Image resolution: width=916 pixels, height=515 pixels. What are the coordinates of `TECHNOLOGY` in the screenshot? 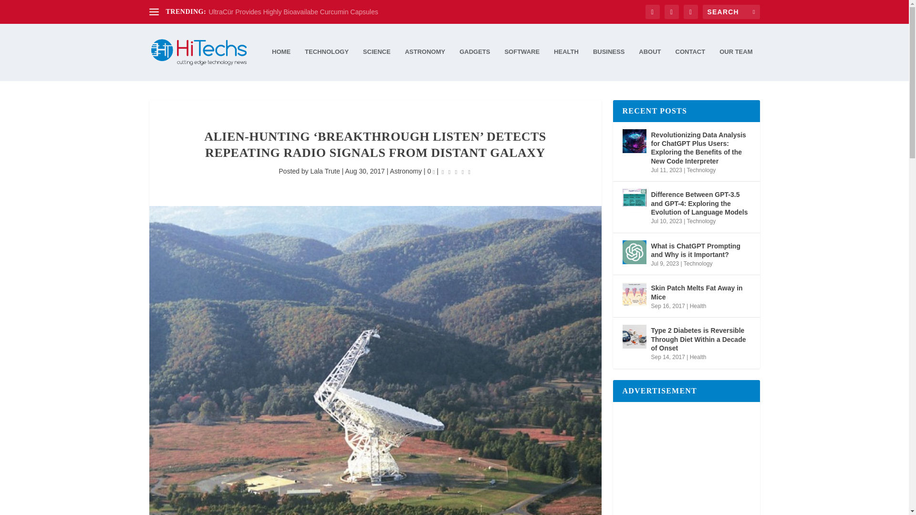 It's located at (327, 64).